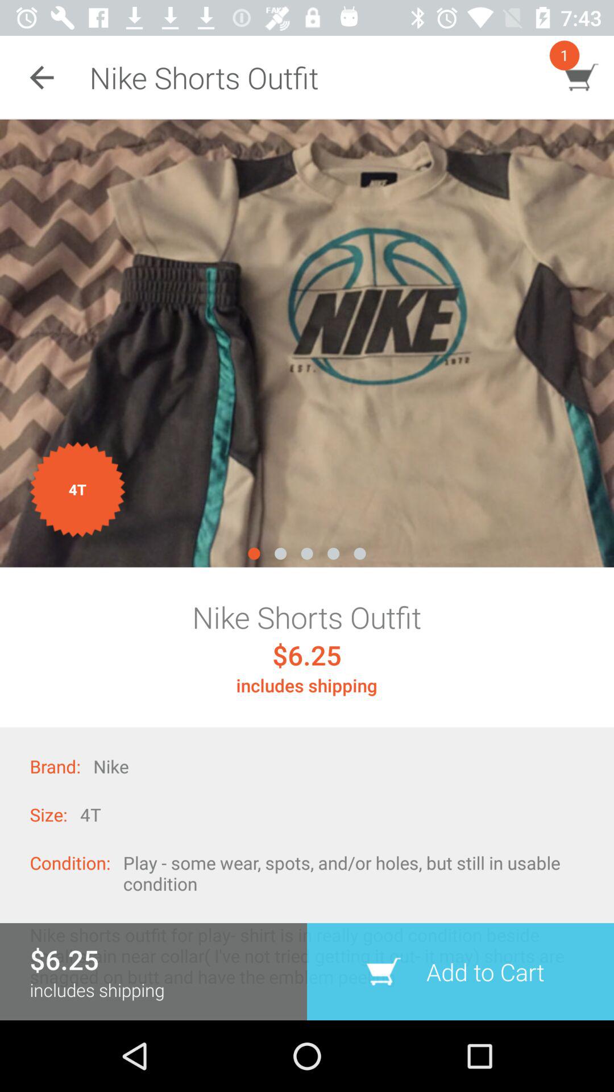 The image size is (614, 1092). I want to click on turn on item next to includes shipping icon, so click(460, 971).